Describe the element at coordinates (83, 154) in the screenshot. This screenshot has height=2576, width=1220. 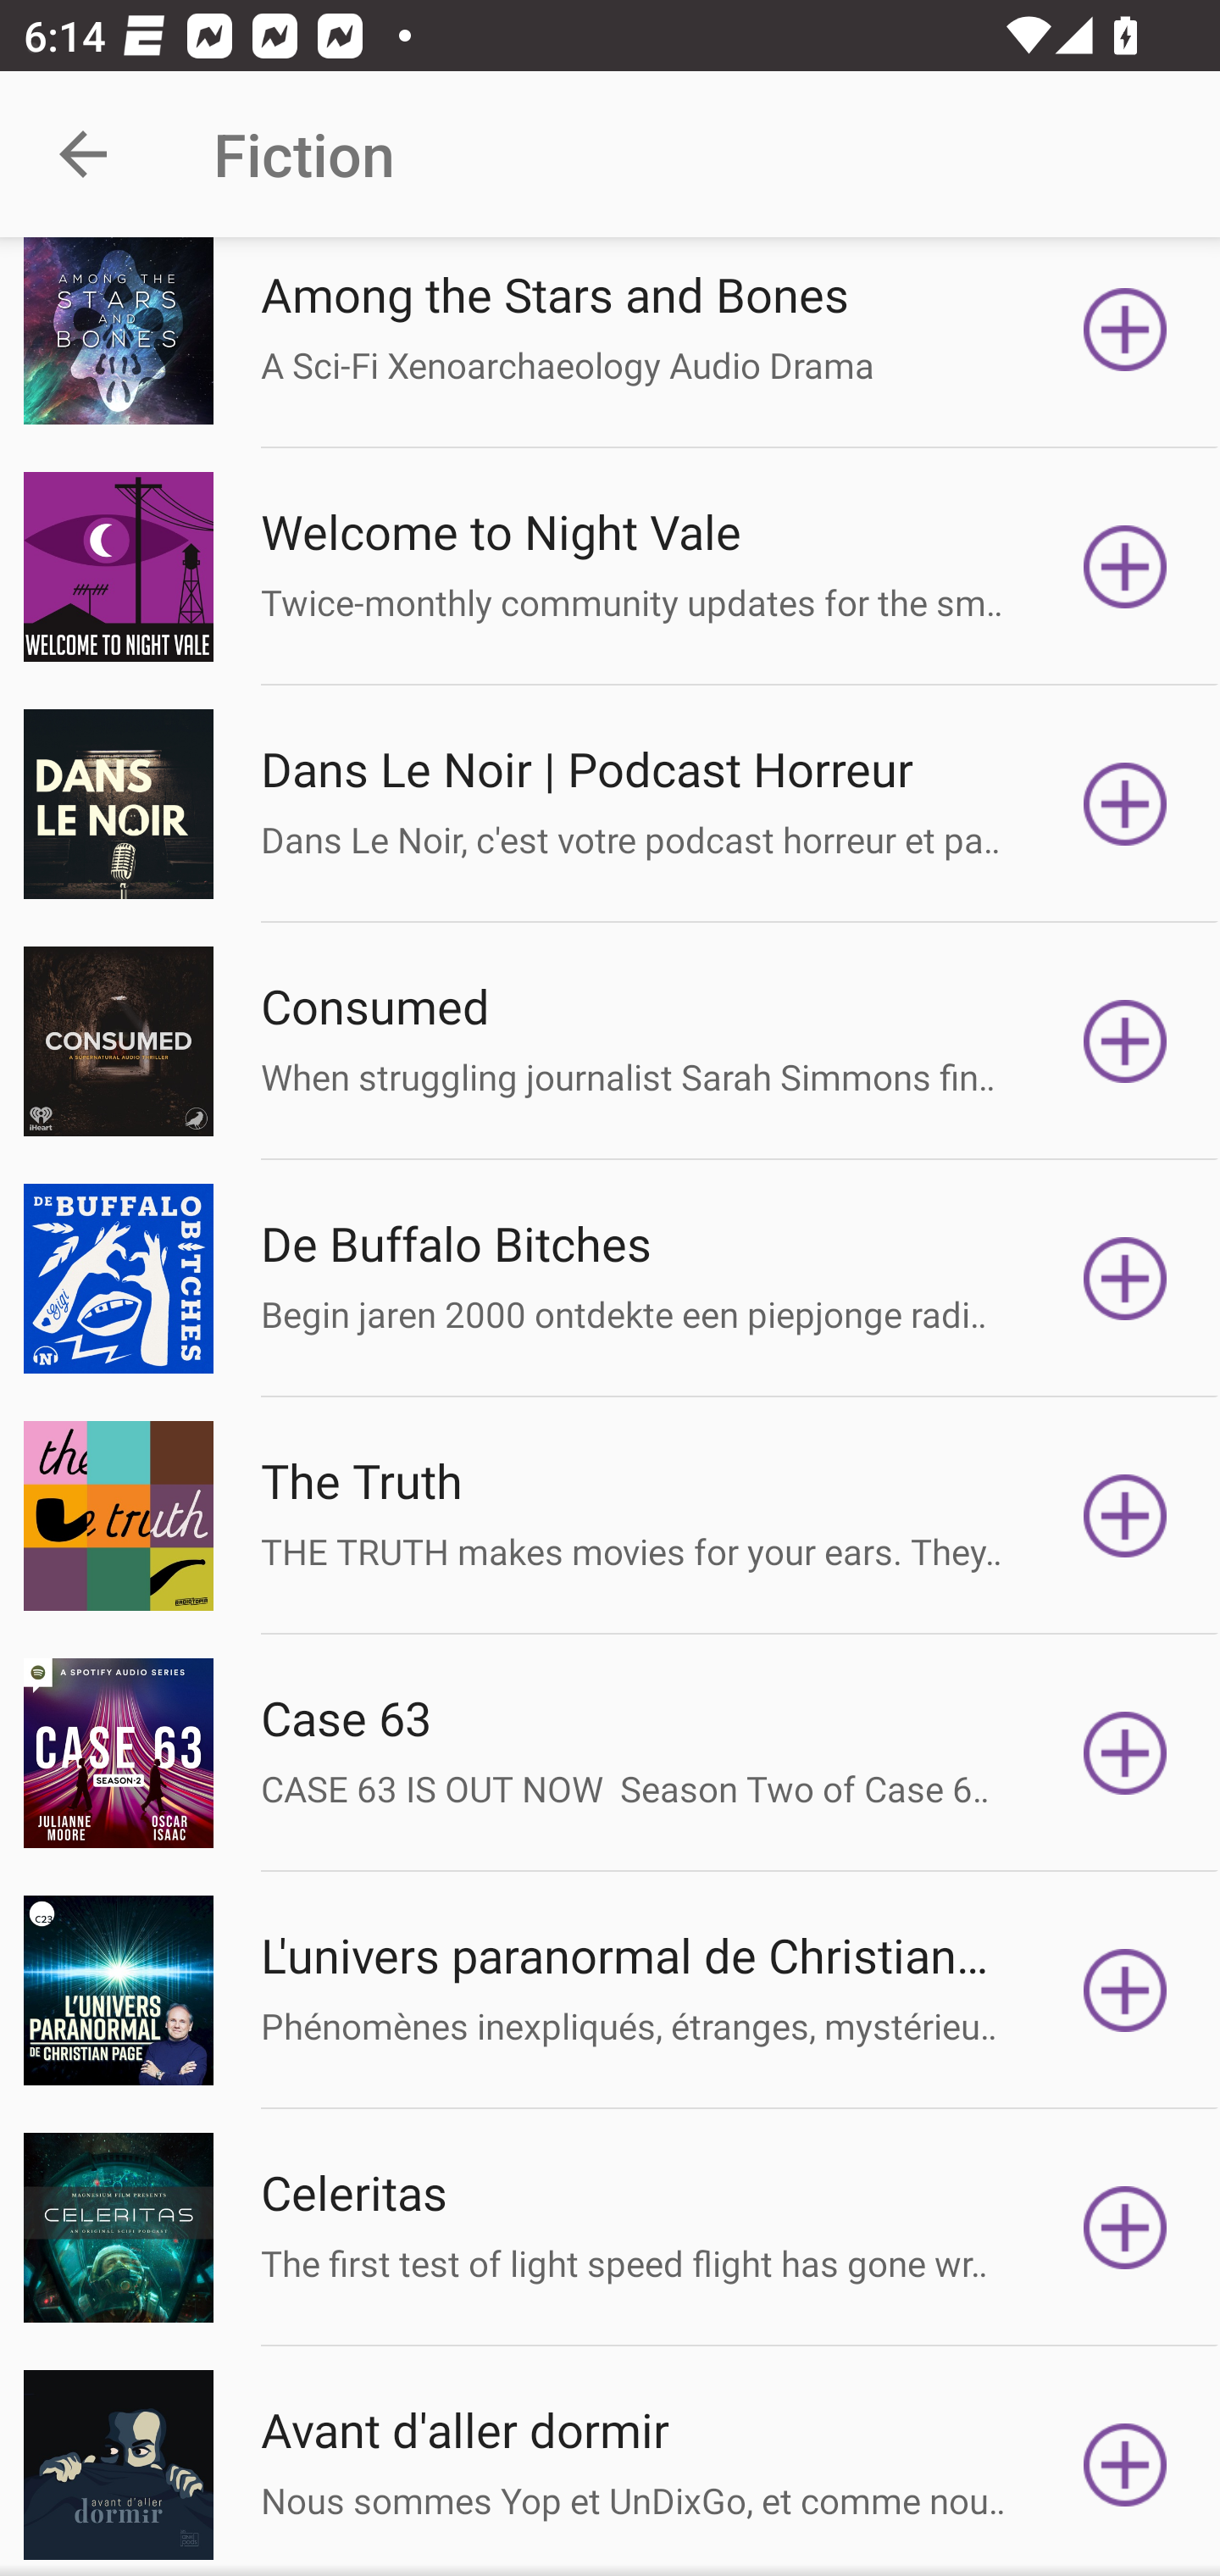
I see `Navigate up` at that location.